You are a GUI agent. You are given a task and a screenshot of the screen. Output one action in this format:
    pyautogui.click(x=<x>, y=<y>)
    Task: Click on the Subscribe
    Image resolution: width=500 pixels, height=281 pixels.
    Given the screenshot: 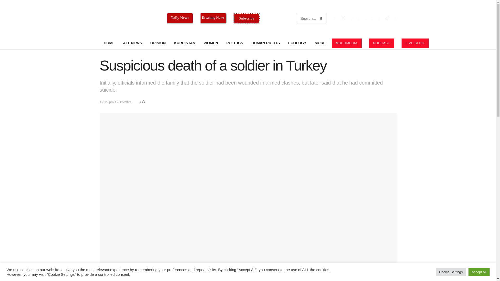 What is the action you would take?
    pyautogui.click(x=246, y=18)
    